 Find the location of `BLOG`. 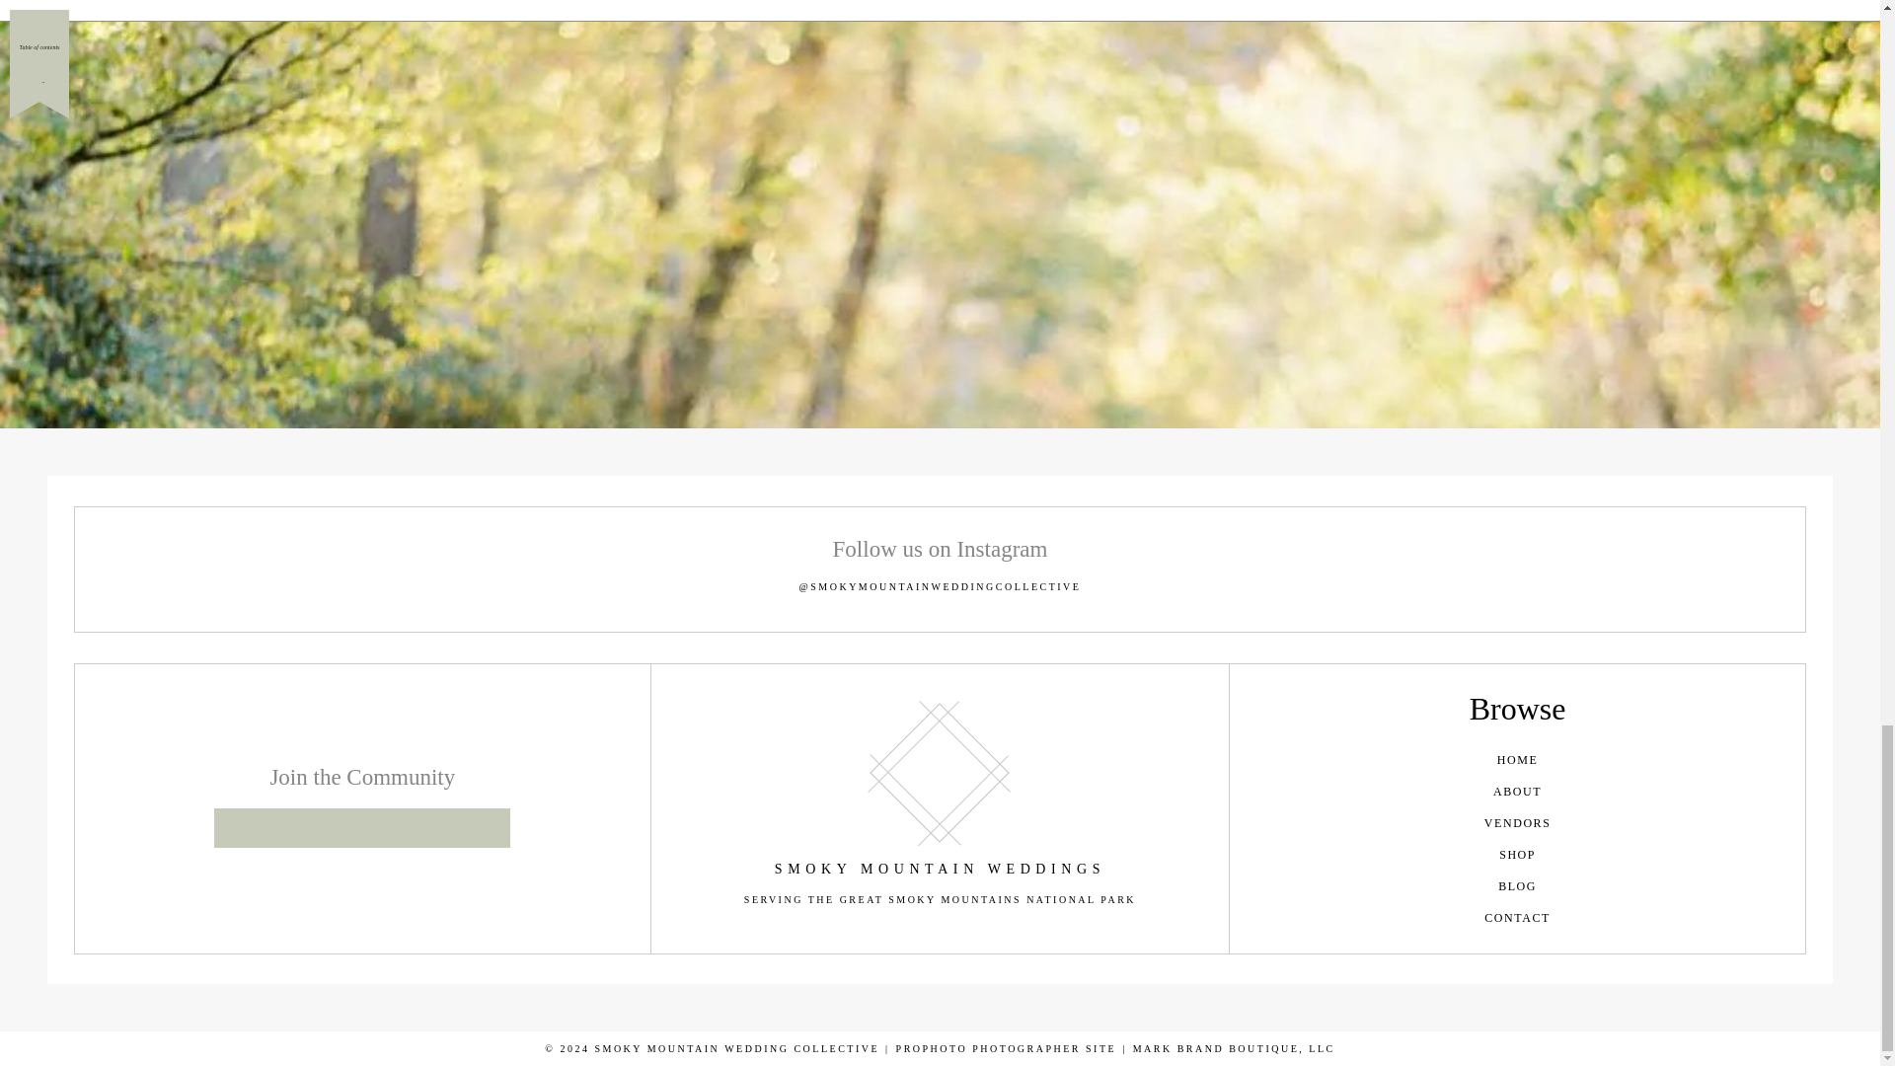

BLOG is located at coordinates (1518, 886).